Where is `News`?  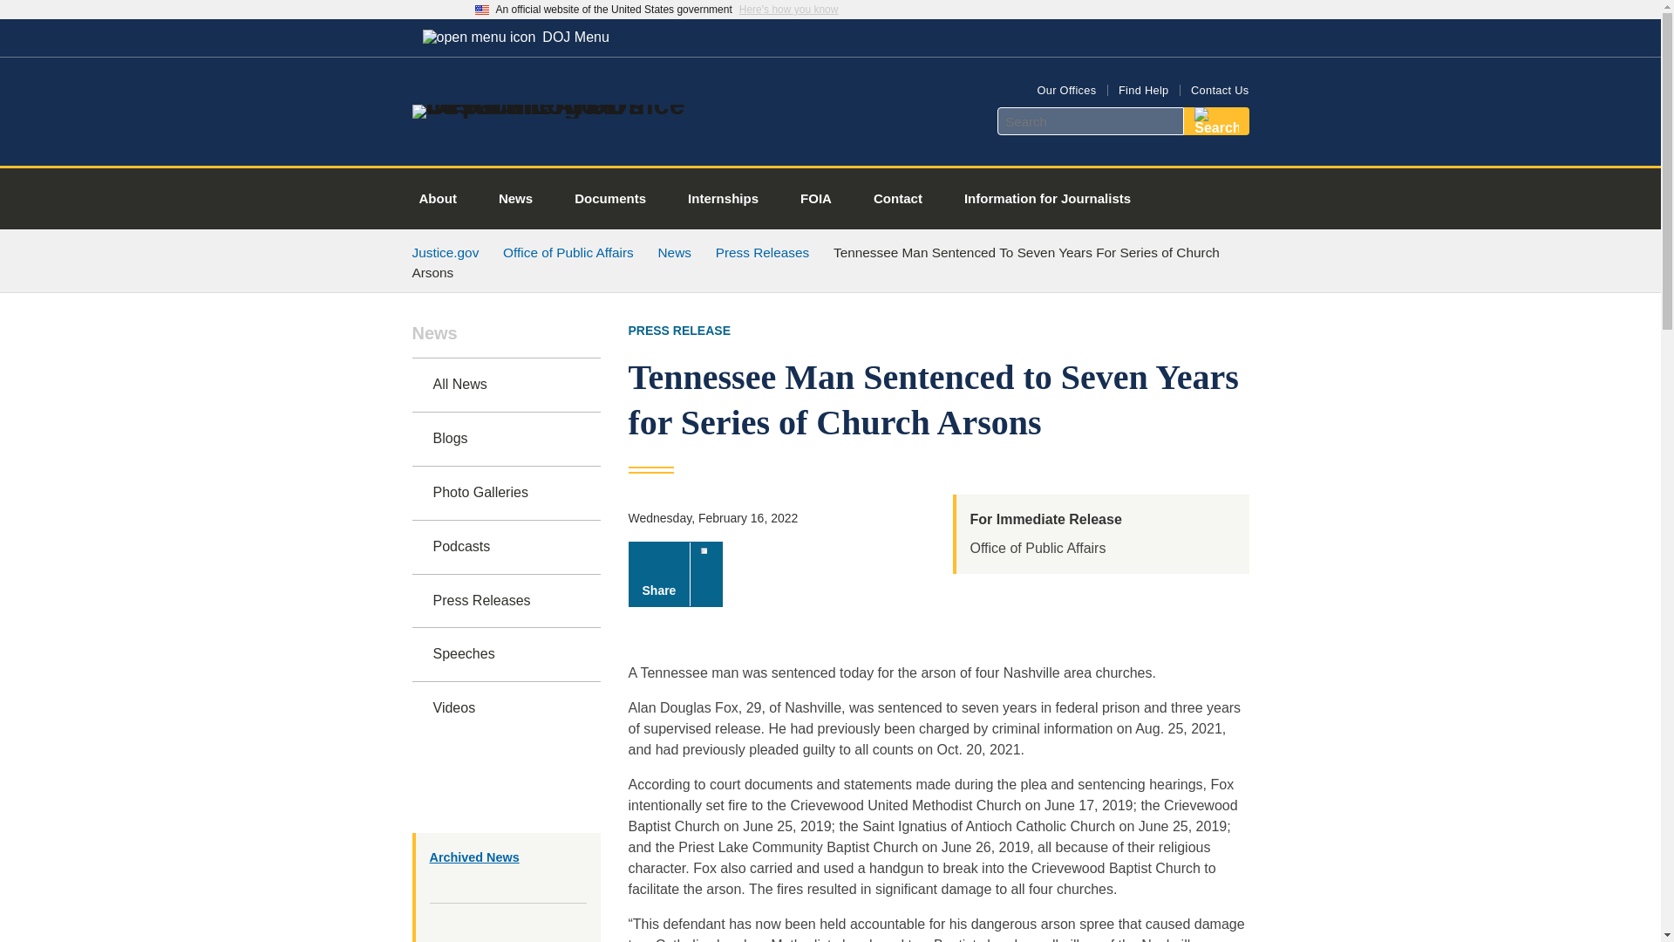
News is located at coordinates (506, 341).